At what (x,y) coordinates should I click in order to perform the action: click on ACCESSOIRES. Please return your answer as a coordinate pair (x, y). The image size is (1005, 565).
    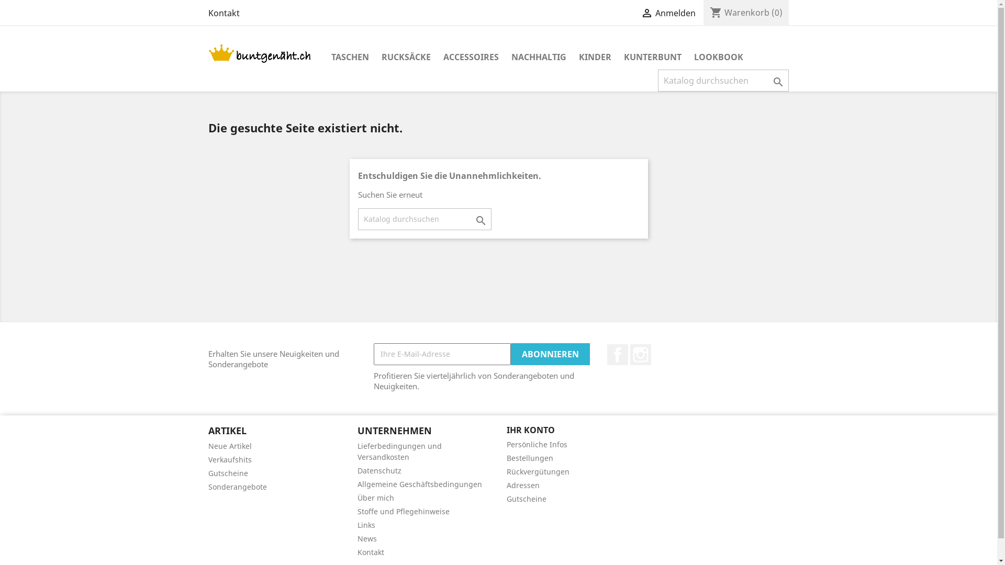
    Looking at the image, I should click on (471, 58).